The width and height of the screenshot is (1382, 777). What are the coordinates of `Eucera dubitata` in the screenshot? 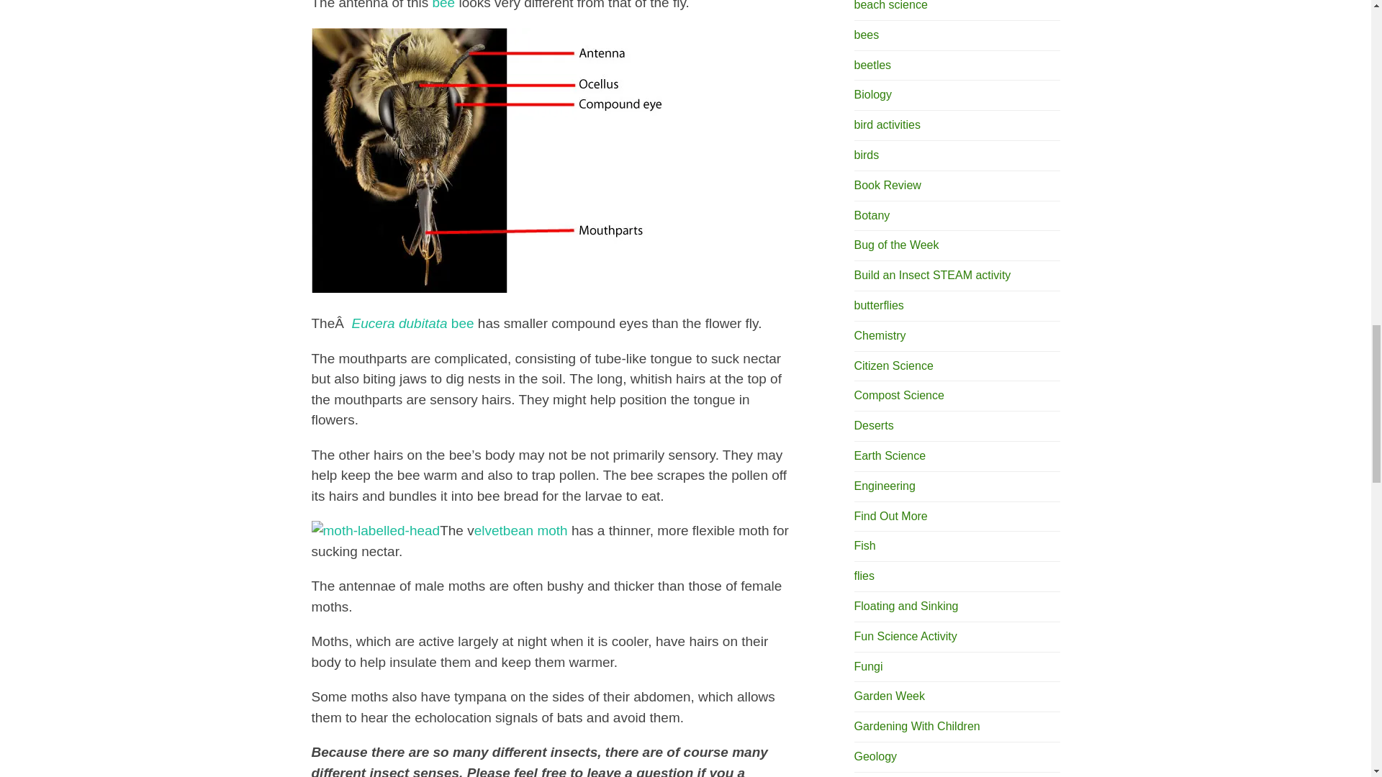 It's located at (399, 323).